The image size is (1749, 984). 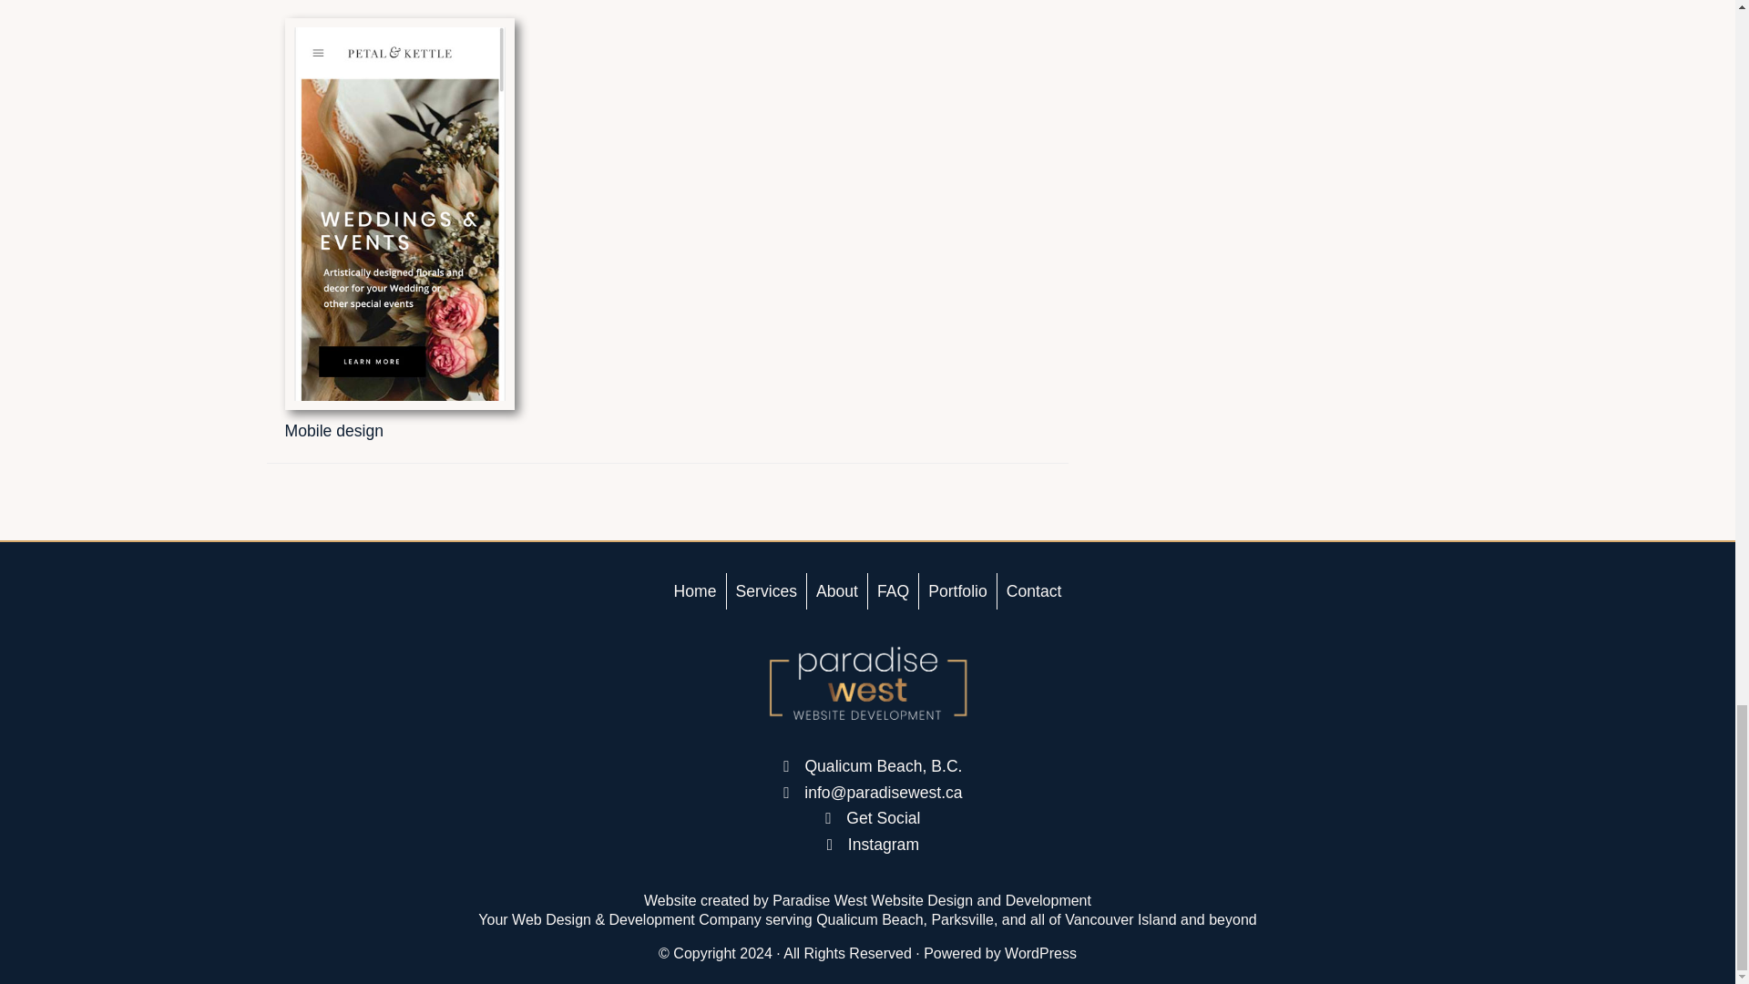 What do you see at coordinates (932, 900) in the screenshot?
I see `Paradise West Website Design and Development` at bounding box center [932, 900].